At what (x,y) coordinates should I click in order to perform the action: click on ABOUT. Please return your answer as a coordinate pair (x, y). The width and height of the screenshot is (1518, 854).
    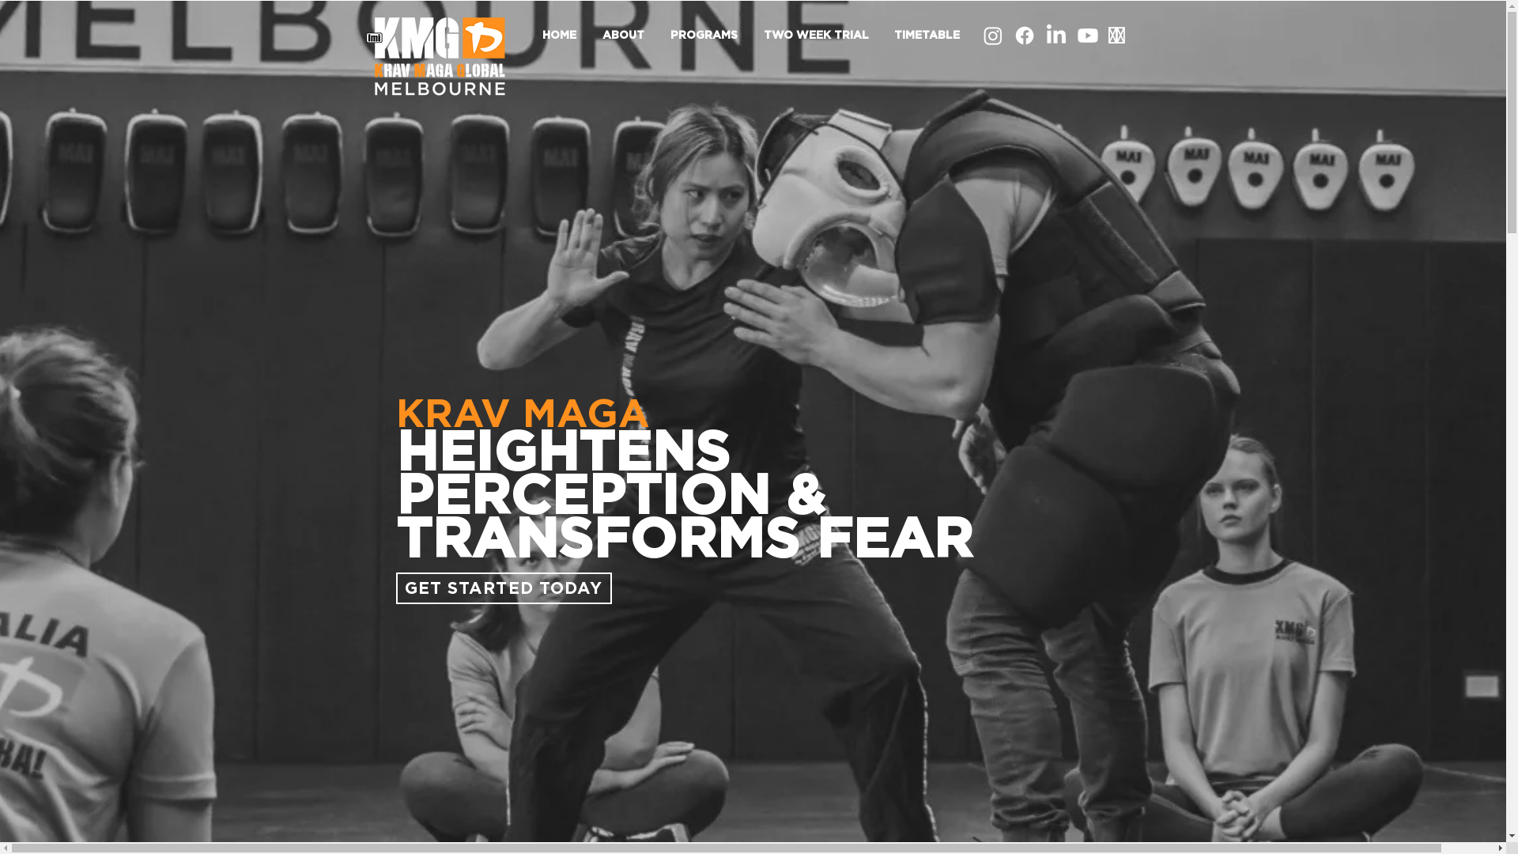
    Looking at the image, I should click on (629, 36).